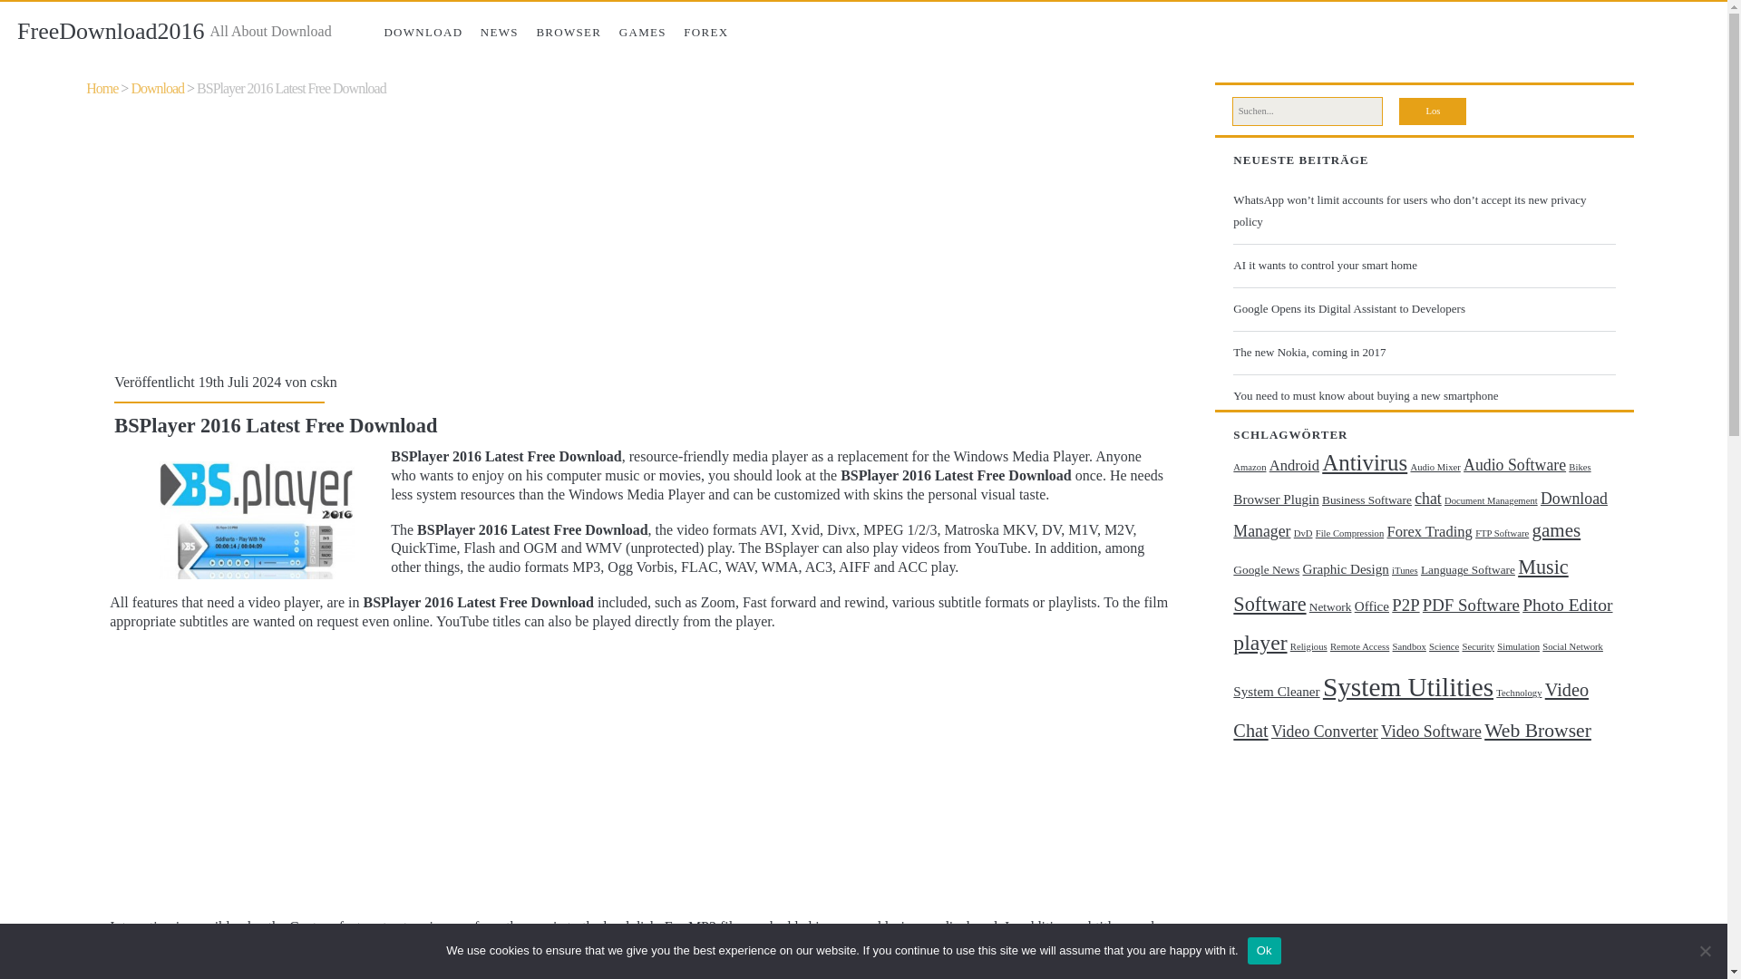  Describe the element at coordinates (1349, 533) in the screenshot. I see `File Compression` at that location.